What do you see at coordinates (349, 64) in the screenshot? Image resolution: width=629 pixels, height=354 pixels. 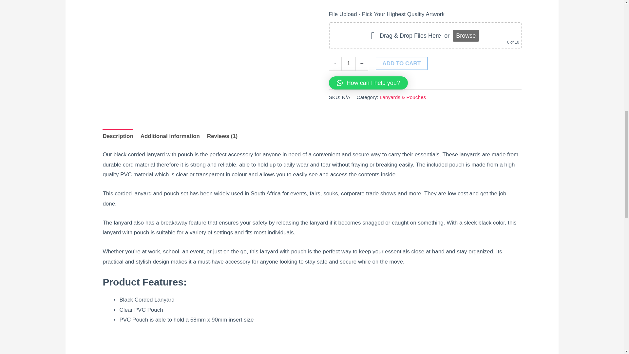 I see `1` at bounding box center [349, 64].